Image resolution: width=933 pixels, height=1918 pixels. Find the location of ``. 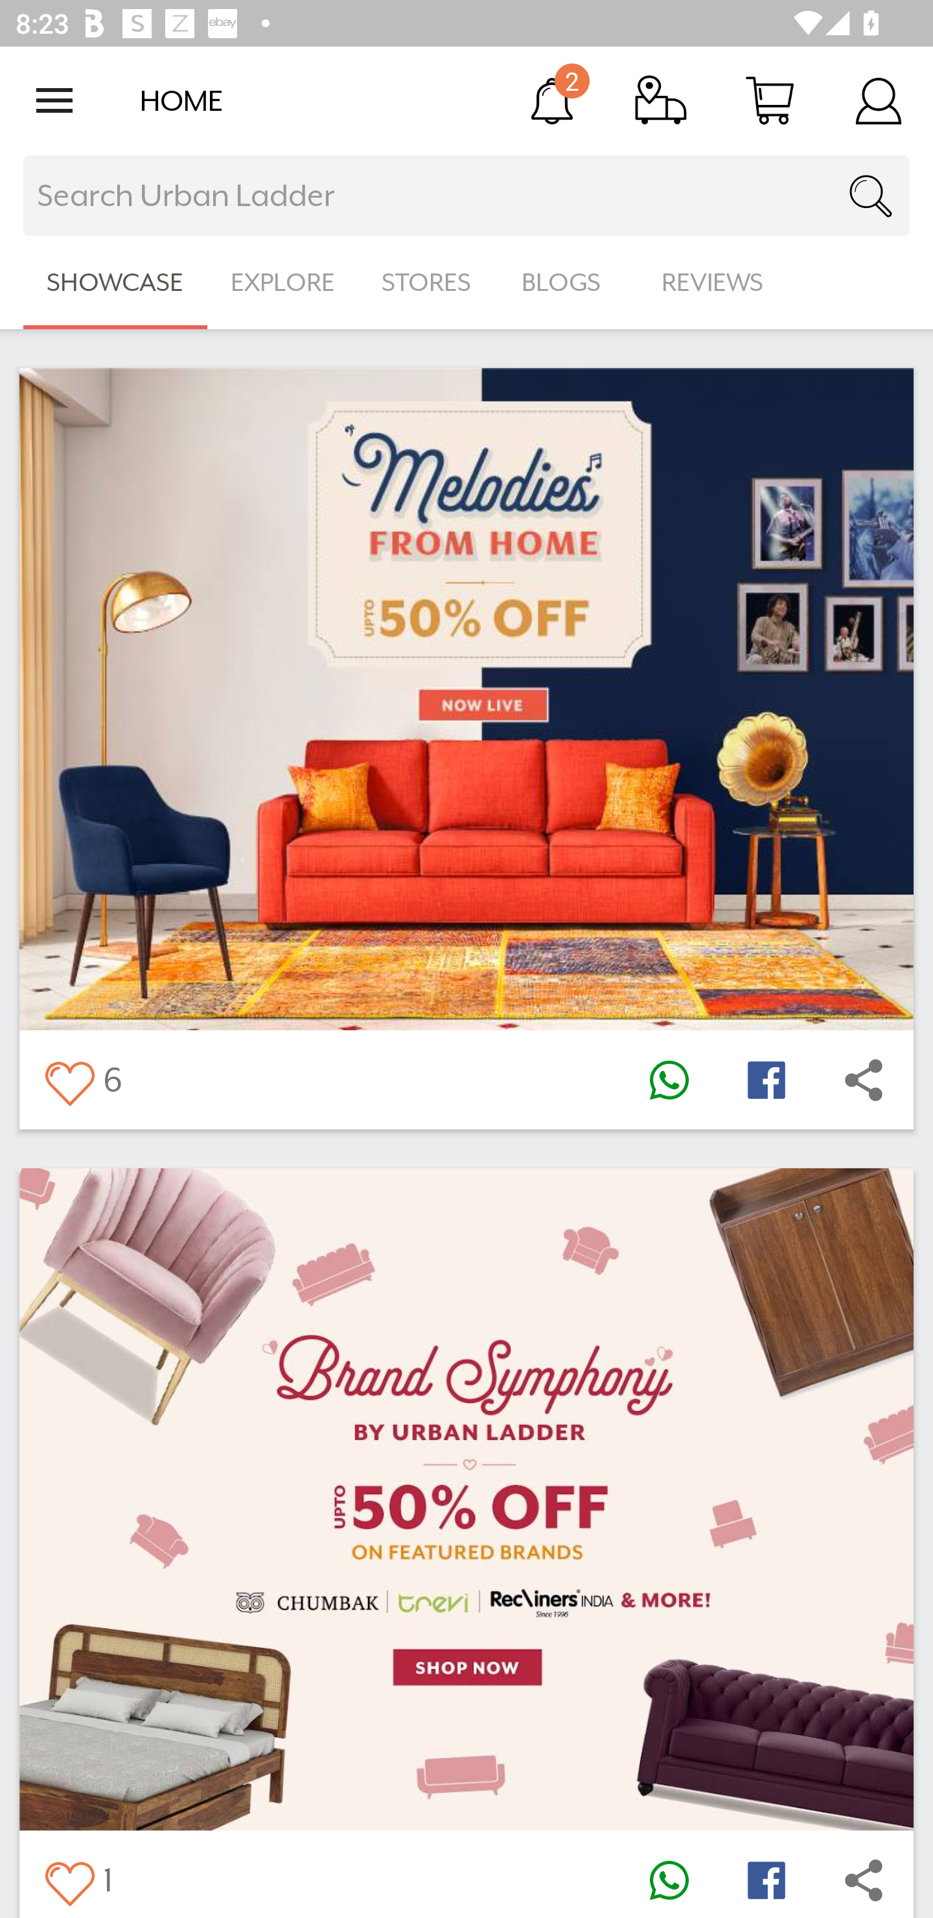

 is located at coordinates (864, 1080).